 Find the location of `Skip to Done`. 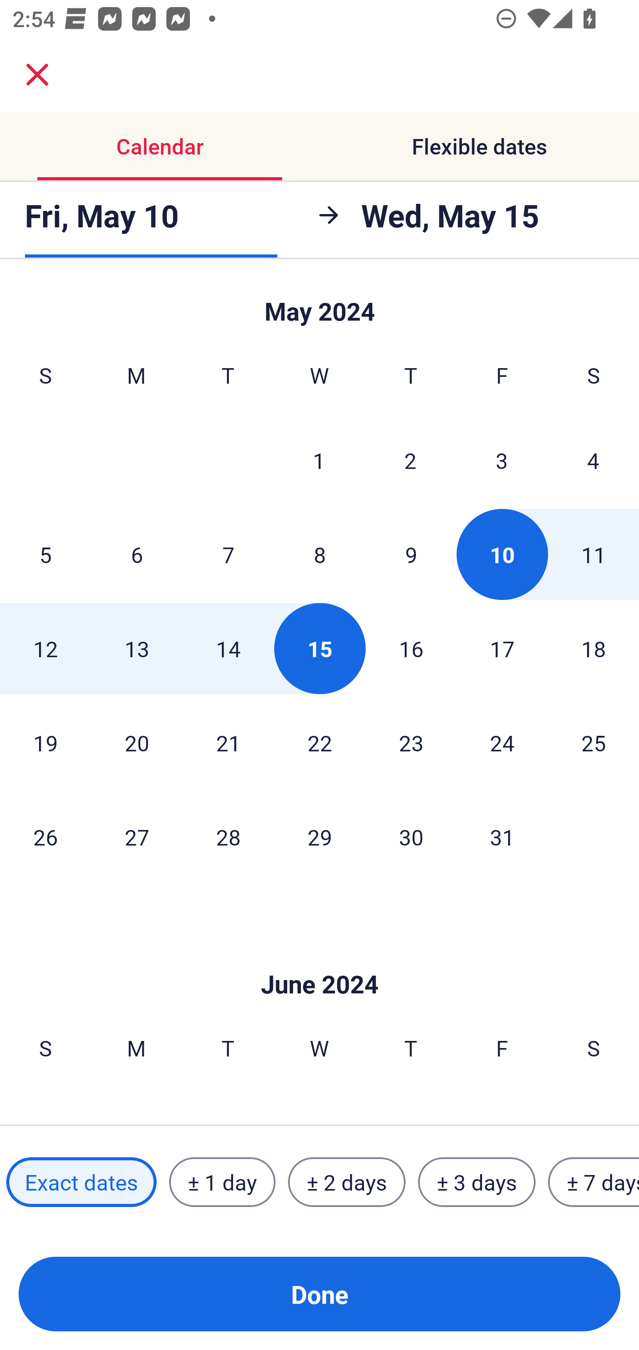

Skip to Done is located at coordinates (319, 957).